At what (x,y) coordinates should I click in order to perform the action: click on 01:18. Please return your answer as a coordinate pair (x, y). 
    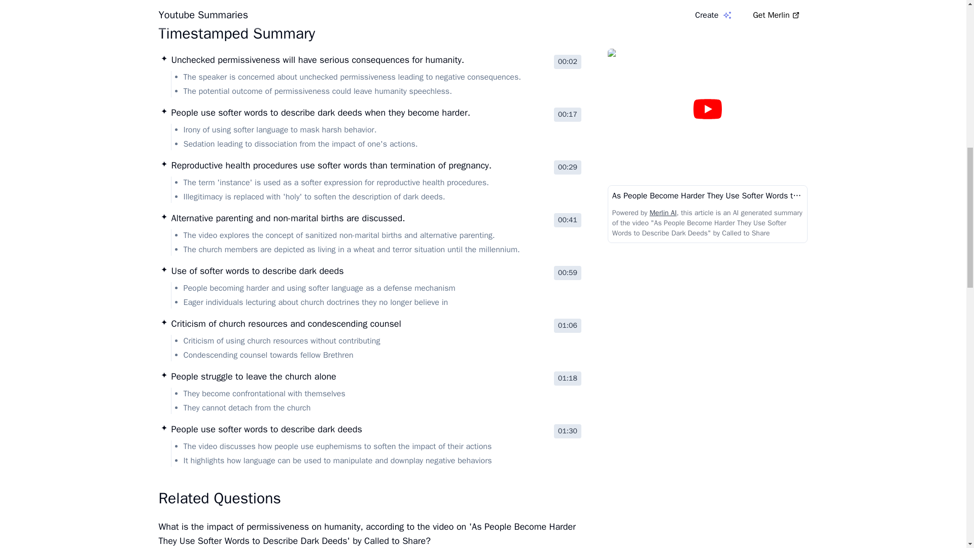
    Looking at the image, I should click on (568, 379).